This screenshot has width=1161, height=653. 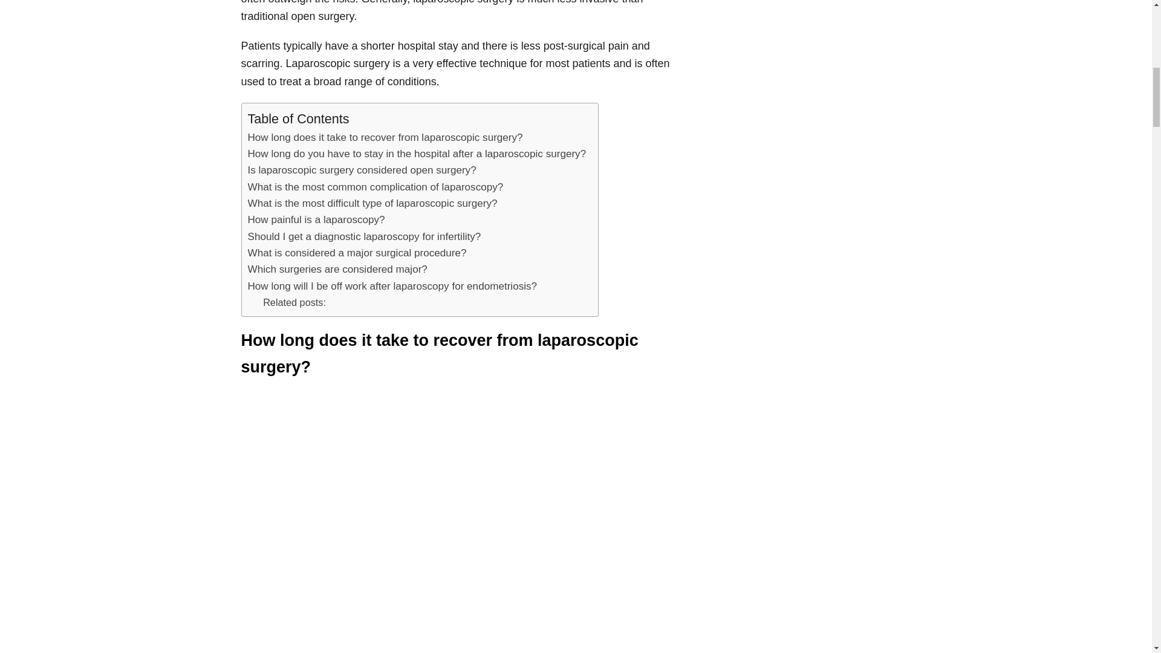 What do you see at coordinates (362, 169) in the screenshot?
I see `Is laparoscopic surgery considered open surgery?` at bounding box center [362, 169].